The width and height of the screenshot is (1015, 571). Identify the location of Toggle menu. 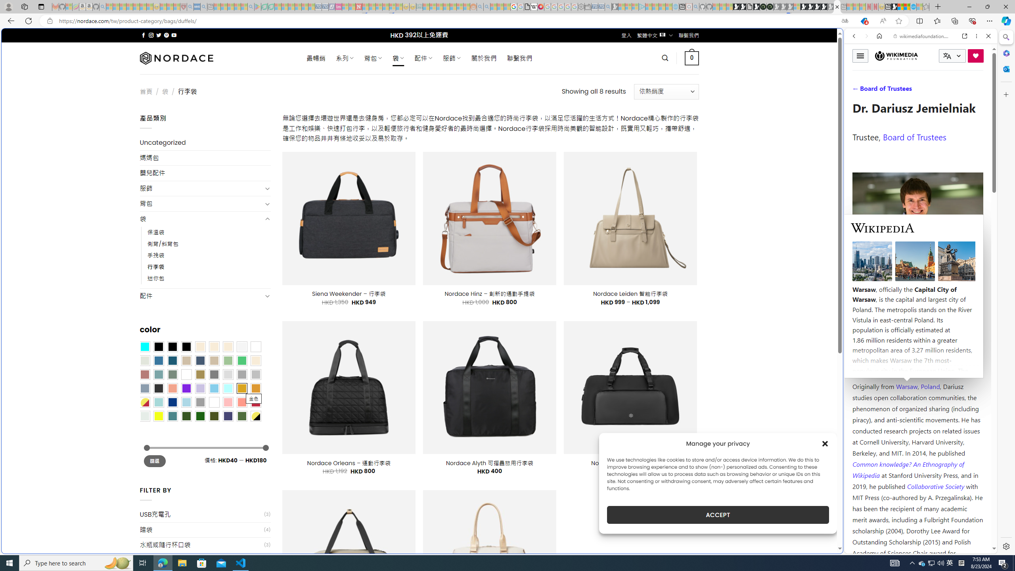
(860, 56).